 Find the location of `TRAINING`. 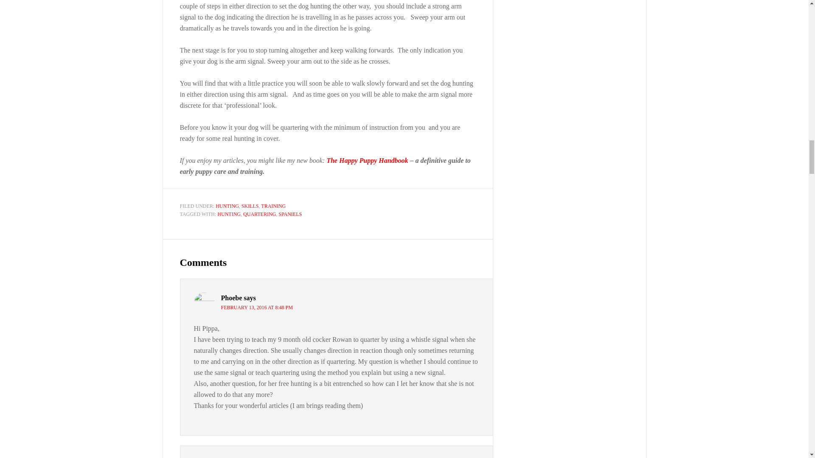

TRAINING is located at coordinates (273, 206).